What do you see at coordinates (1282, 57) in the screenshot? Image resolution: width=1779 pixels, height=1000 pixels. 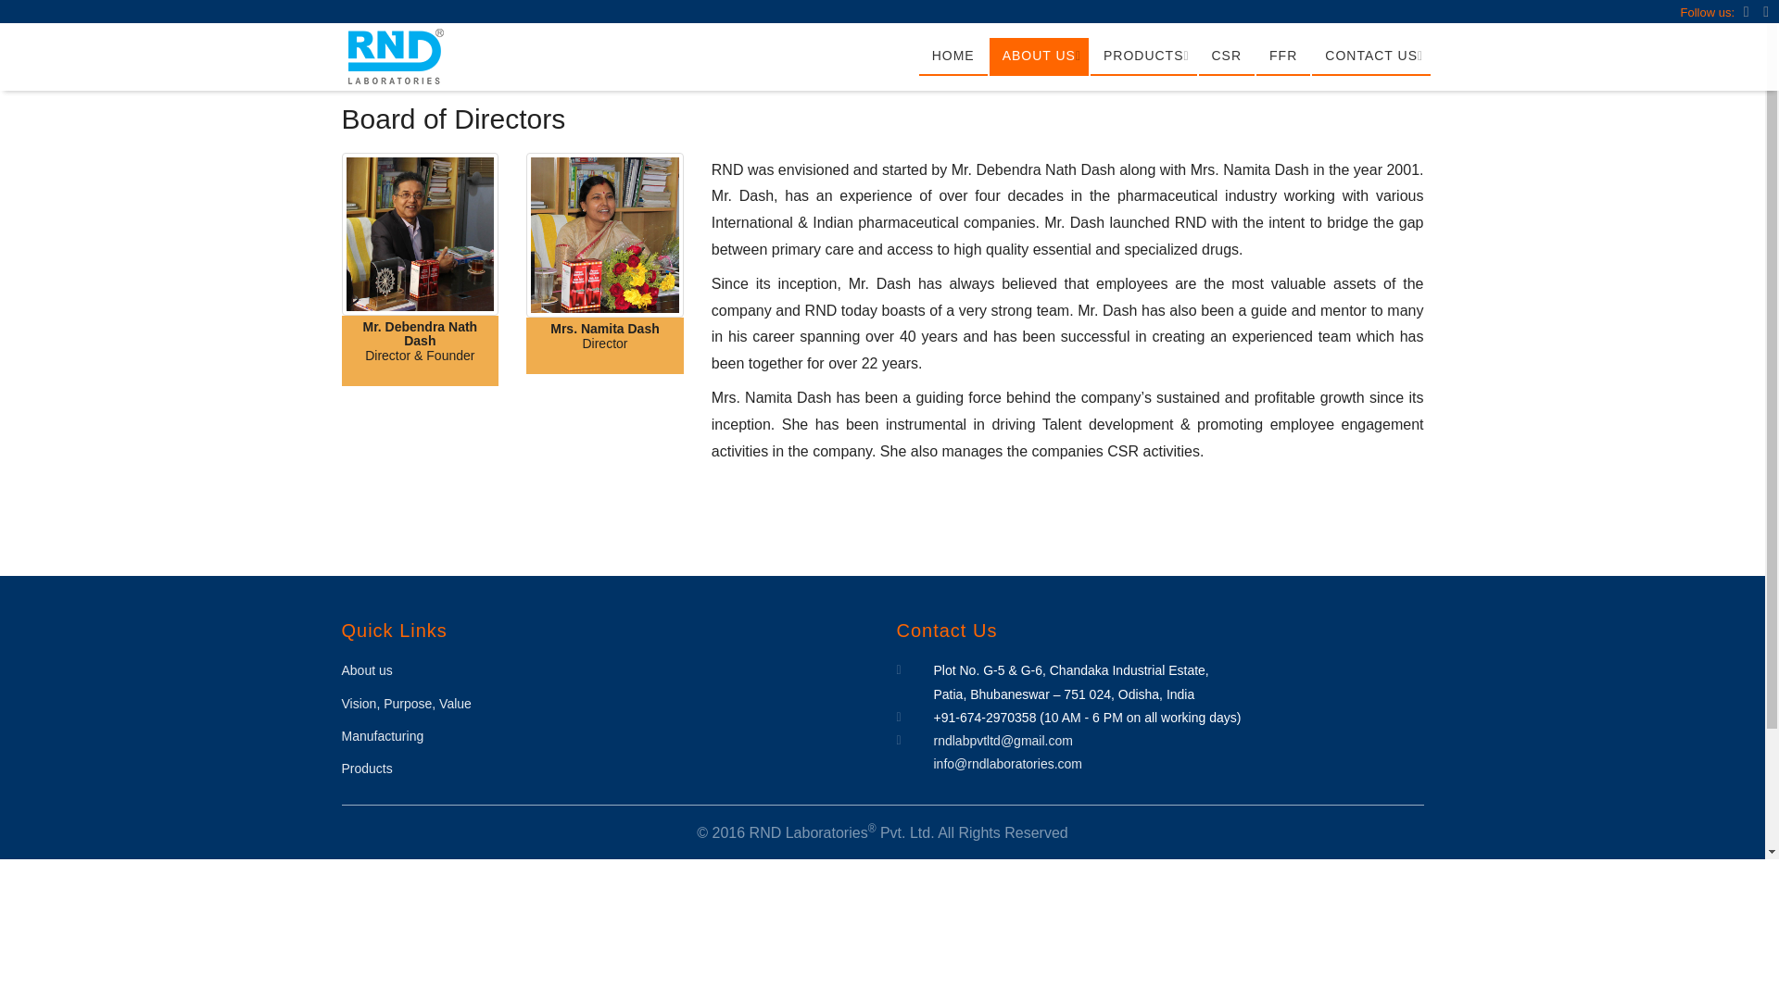 I see `FFR` at bounding box center [1282, 57].